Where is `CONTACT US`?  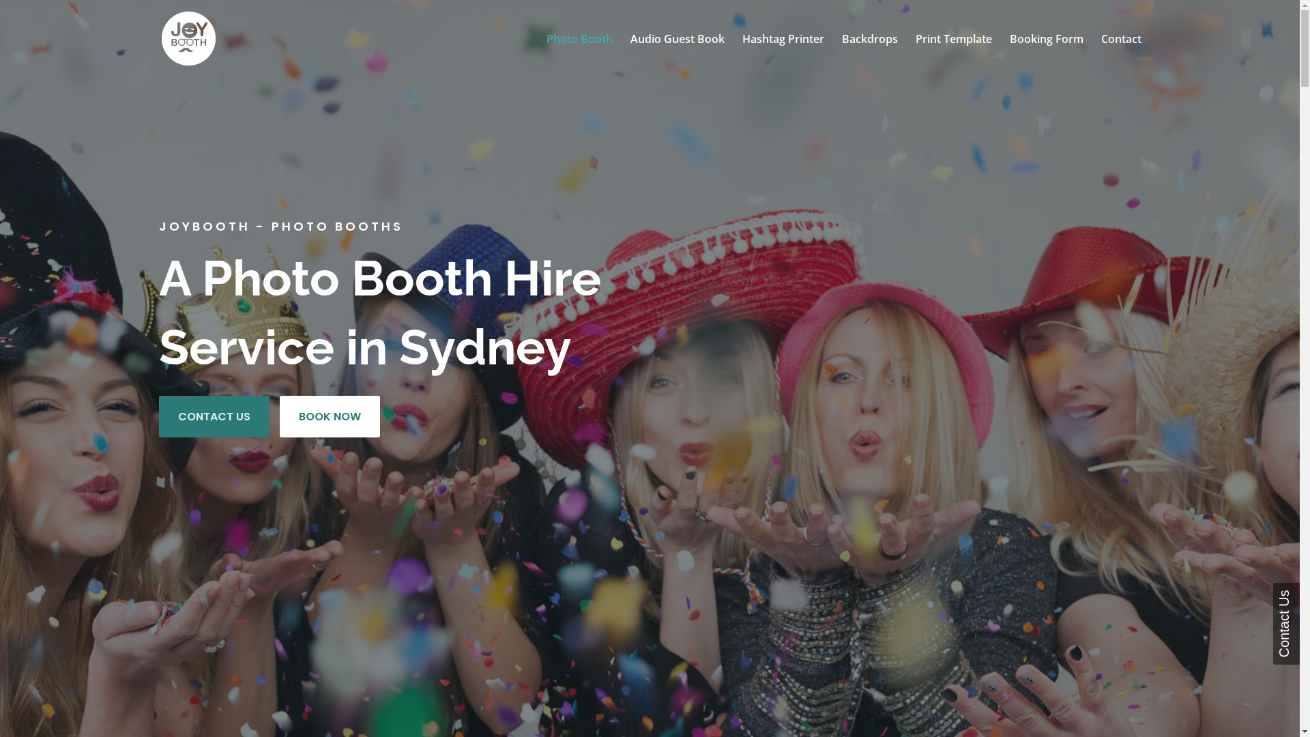
CONTACT US is located at coordinates (214, 416).